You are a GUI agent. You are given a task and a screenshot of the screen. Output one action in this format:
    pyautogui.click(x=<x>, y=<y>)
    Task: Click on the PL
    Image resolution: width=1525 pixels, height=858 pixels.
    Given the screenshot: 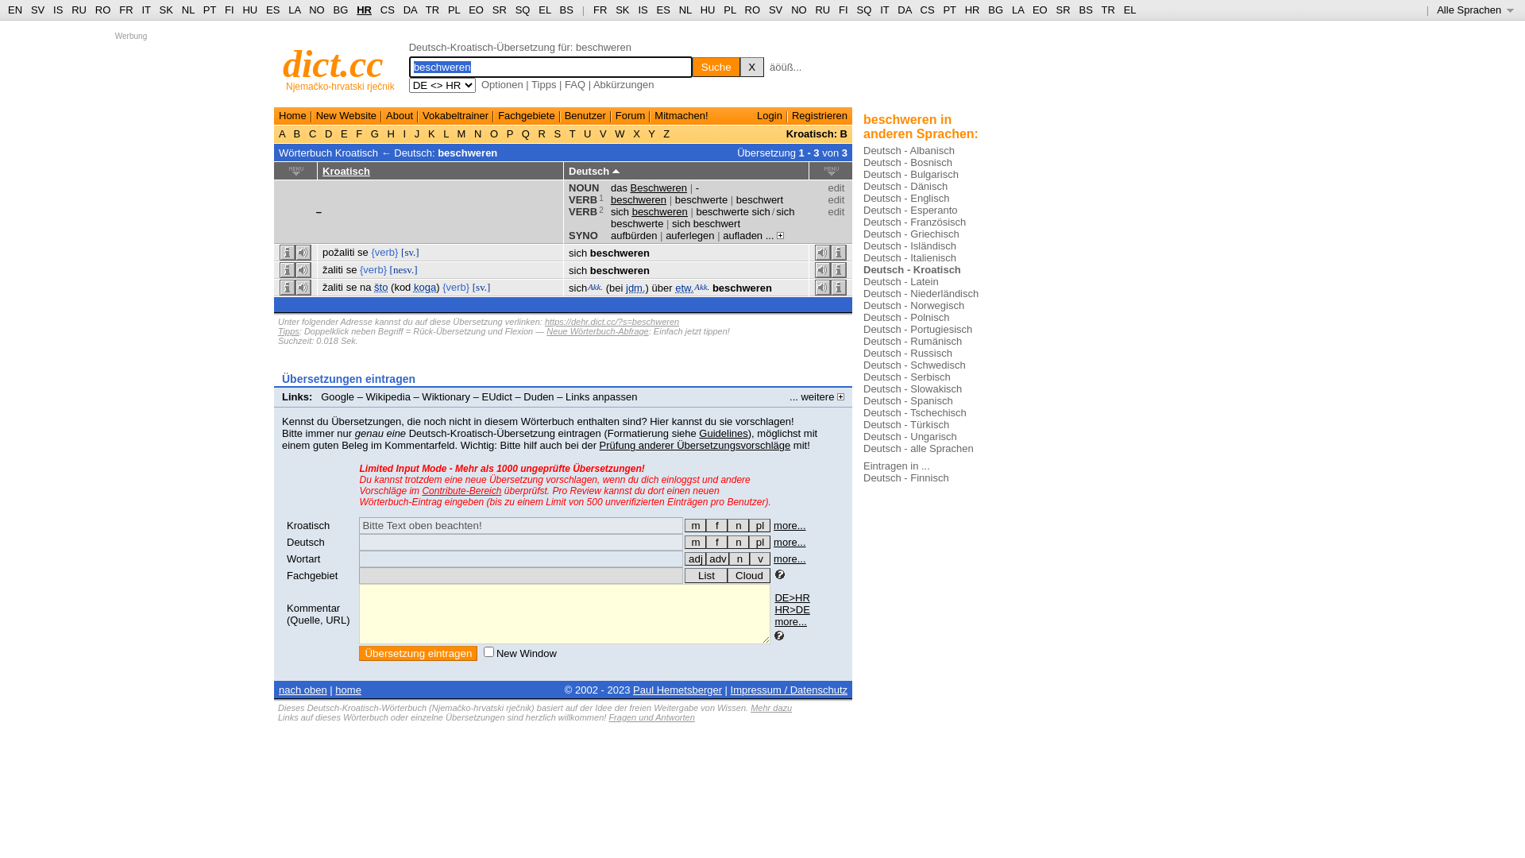 What is the action you would take?
    pyautogui.click(x=729, y=10)
    